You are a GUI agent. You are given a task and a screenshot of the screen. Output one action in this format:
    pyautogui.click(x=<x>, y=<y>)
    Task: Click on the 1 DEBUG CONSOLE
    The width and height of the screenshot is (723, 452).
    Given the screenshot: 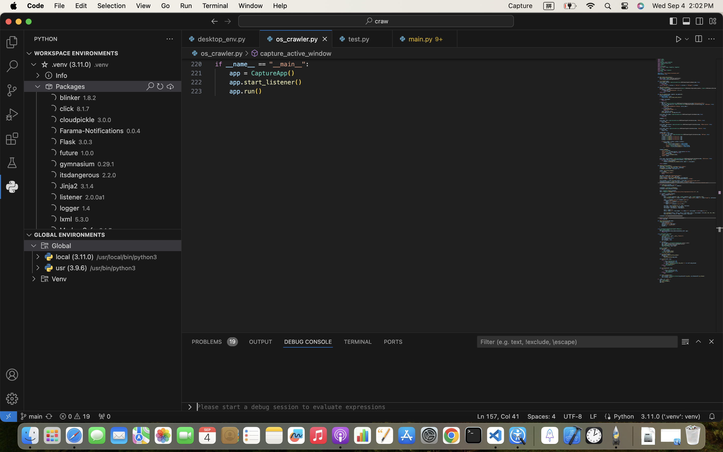 What is the action you would take?
    pyautogui.click(x=308, y=342)
    